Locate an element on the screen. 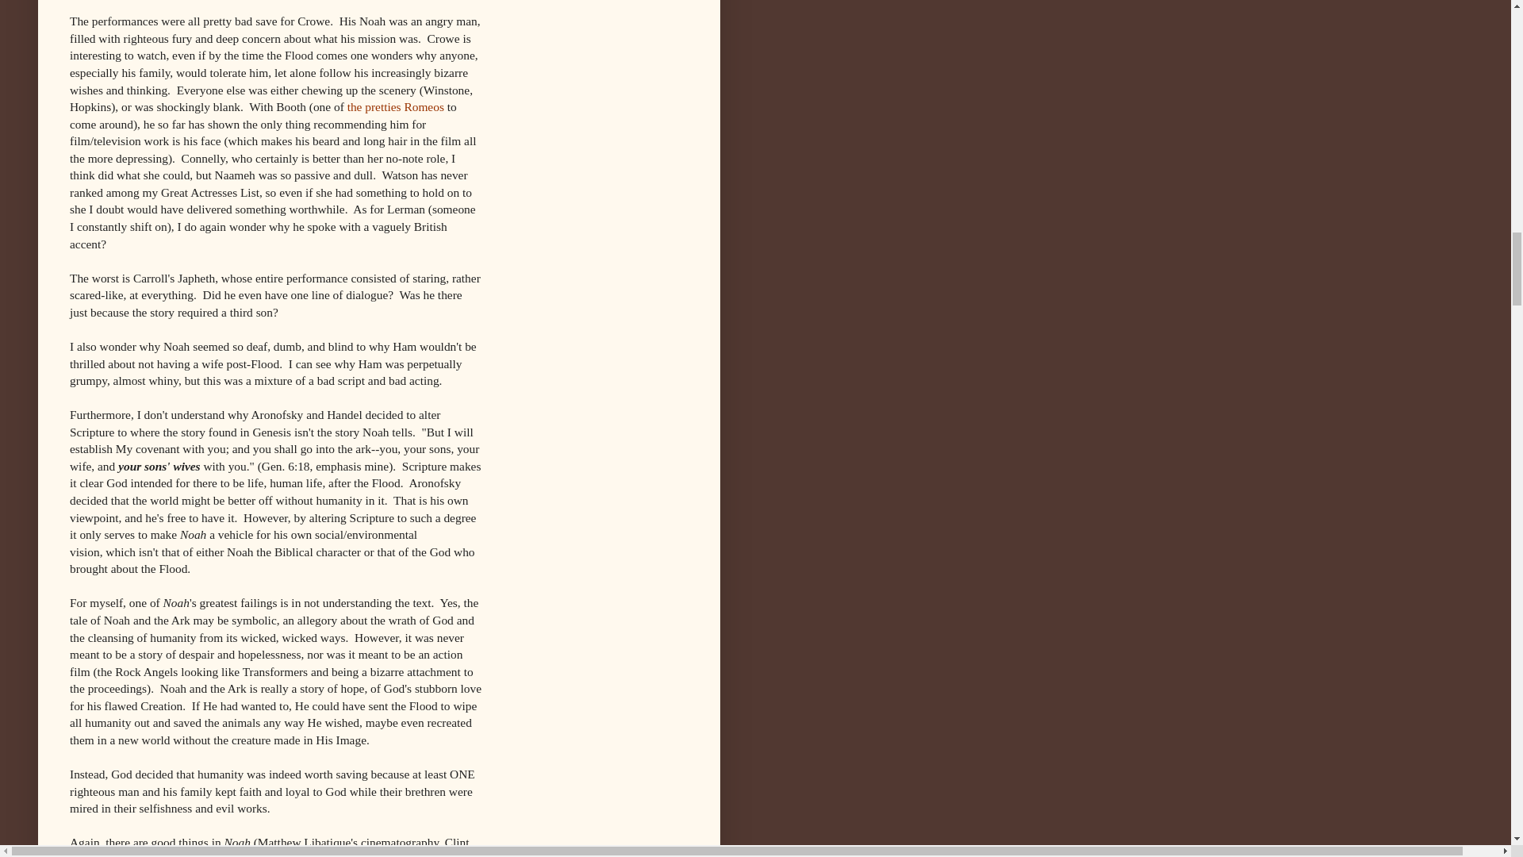  the pretties Romeos is located at coordinates (395, 106).